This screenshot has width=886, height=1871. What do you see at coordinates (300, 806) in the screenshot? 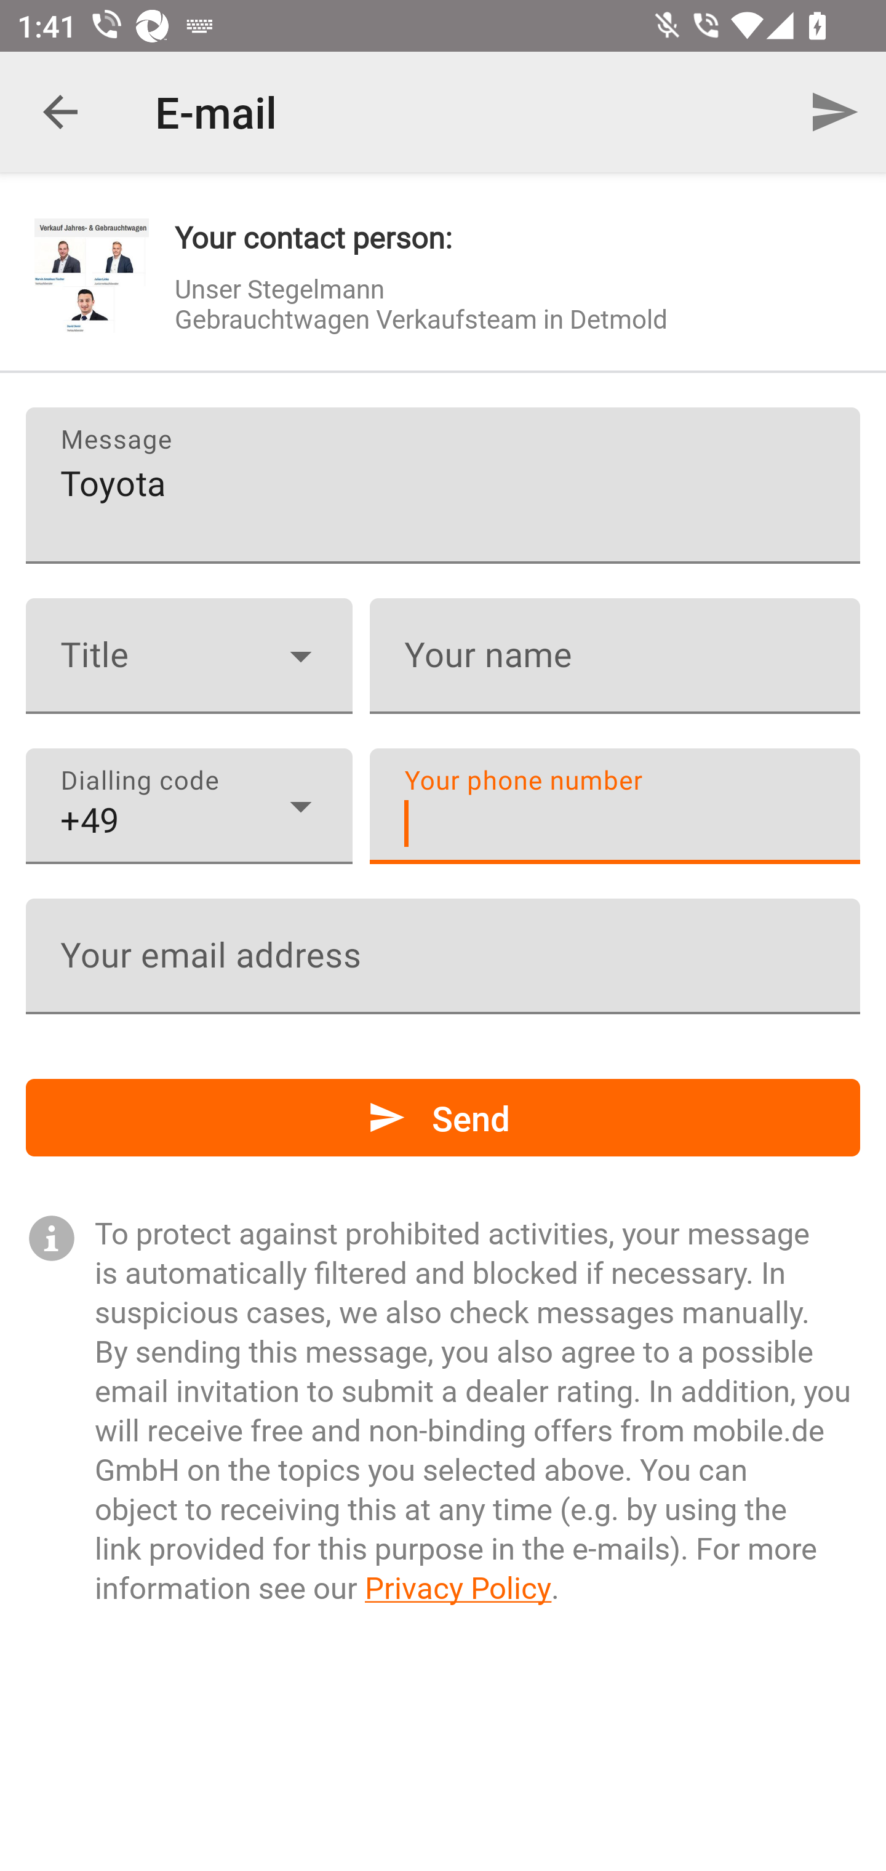
I see `Show dropdown menu` at bounding box center [300, 806].